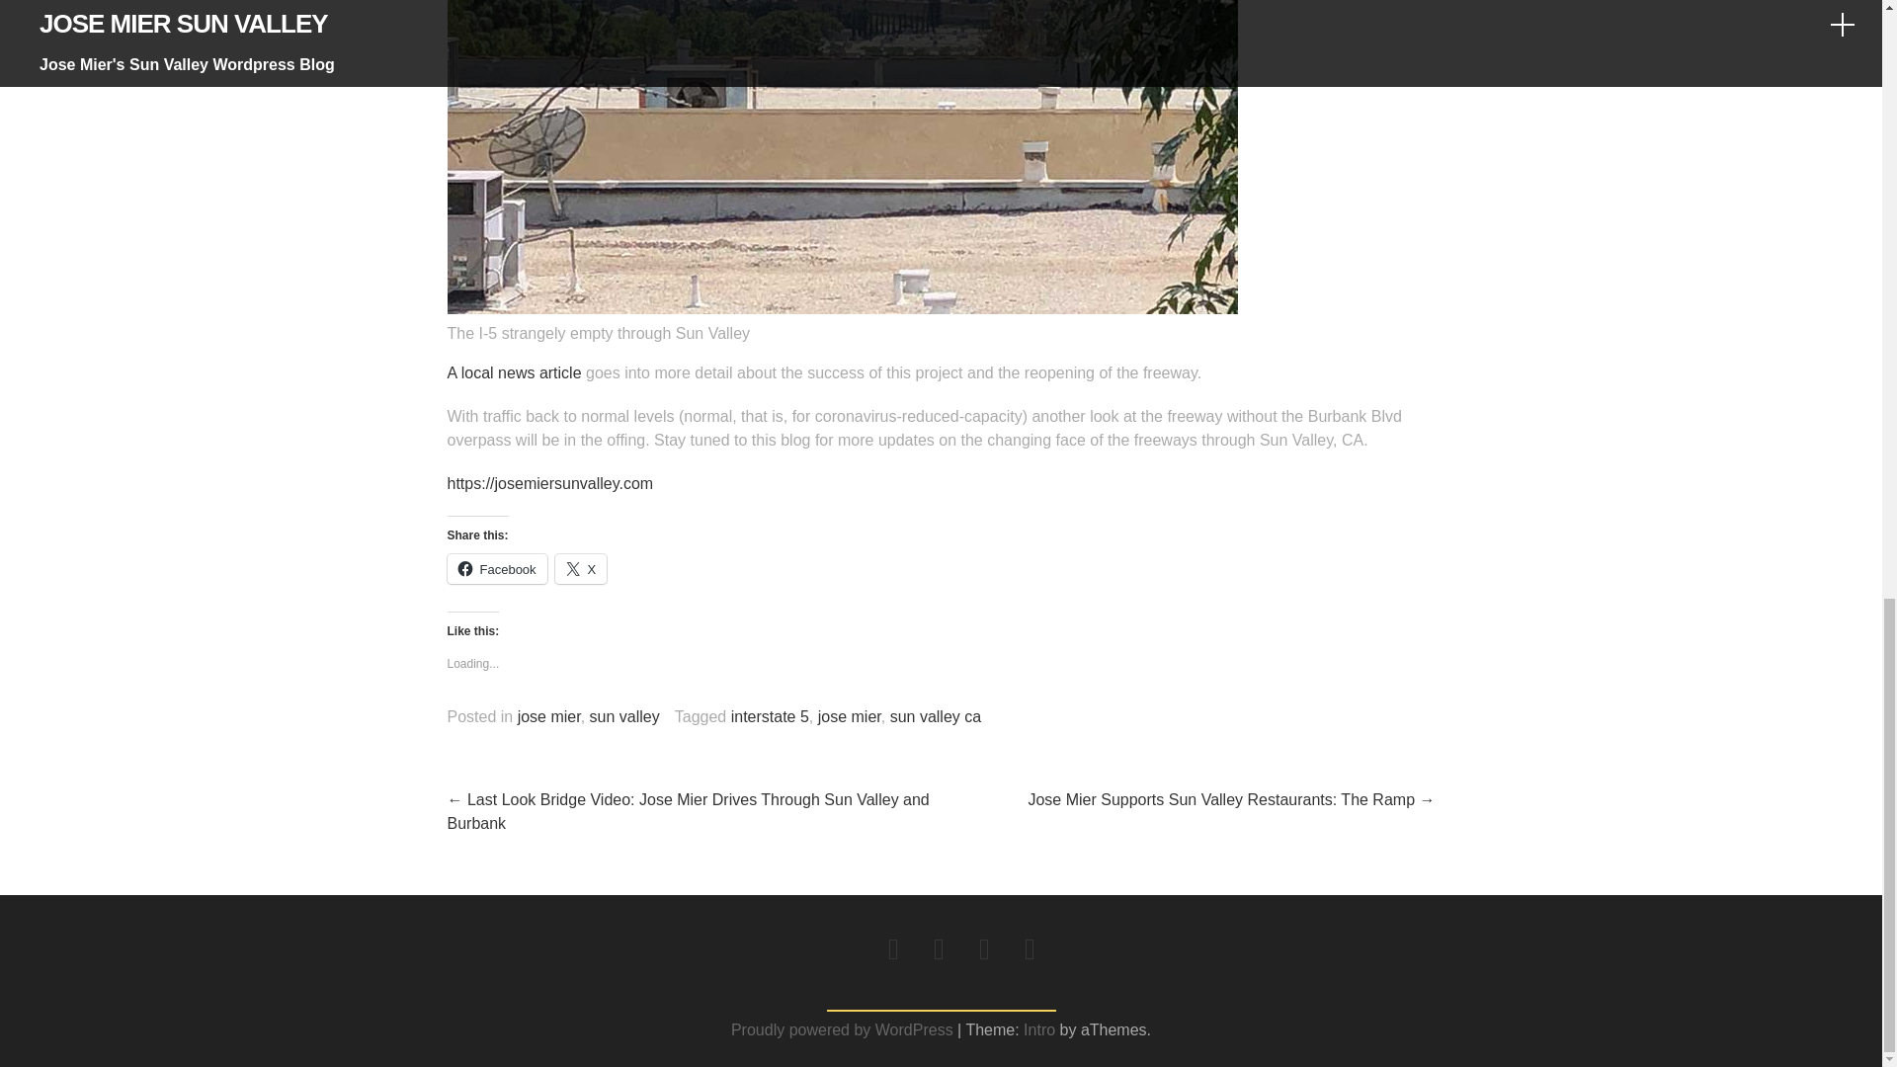 Image resolution: width=1897 pixels, height=1067 pixels. I want to click on interstate 5, so click(770, 717).